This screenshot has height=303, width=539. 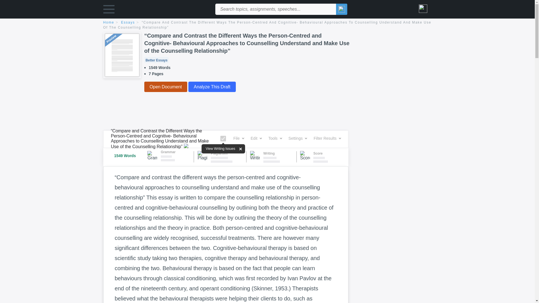 I want to click on Open Document, so click(x=166, y=87).